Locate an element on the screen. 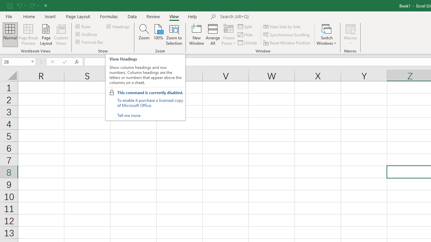  Synchronous Scrolling is located at coordinates (287, 35).